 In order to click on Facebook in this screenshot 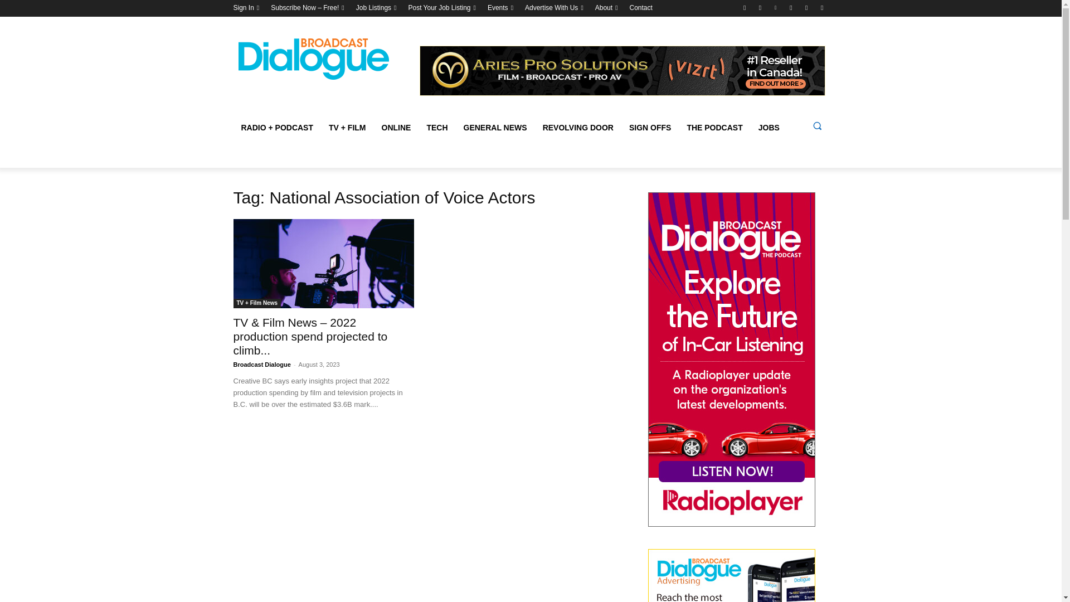, I will do `click(807, 7)`.